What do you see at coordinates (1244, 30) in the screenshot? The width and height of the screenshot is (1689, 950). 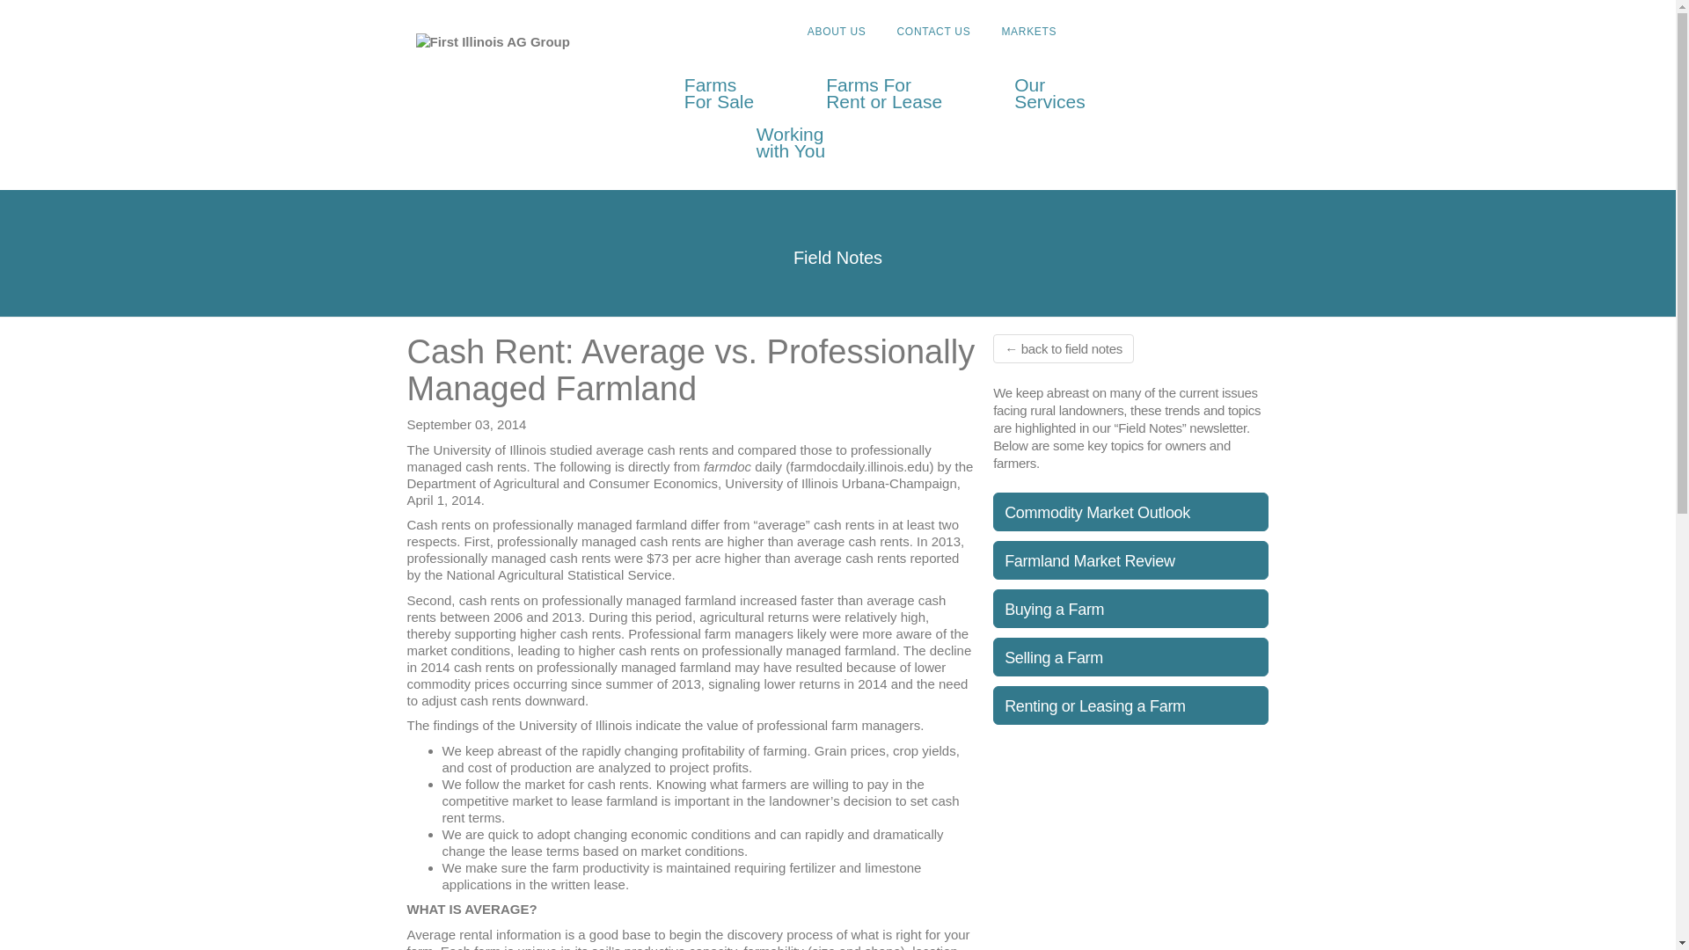 I see `back to Field Notes` at bounding box center [1244, 30].